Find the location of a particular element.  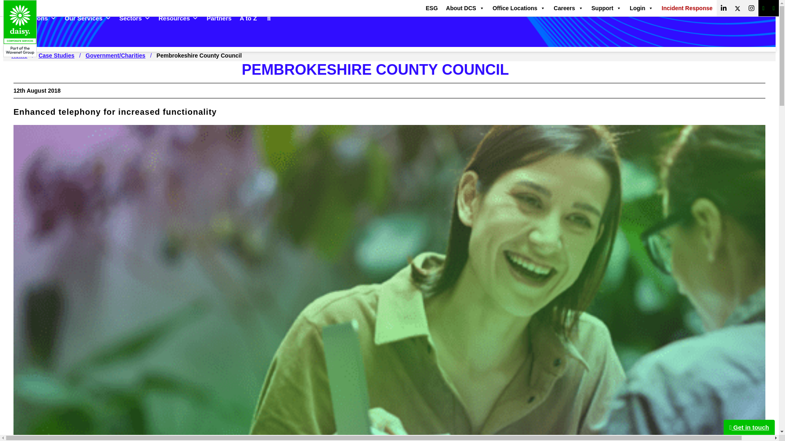

Careers is located at coordinates (568, 8).